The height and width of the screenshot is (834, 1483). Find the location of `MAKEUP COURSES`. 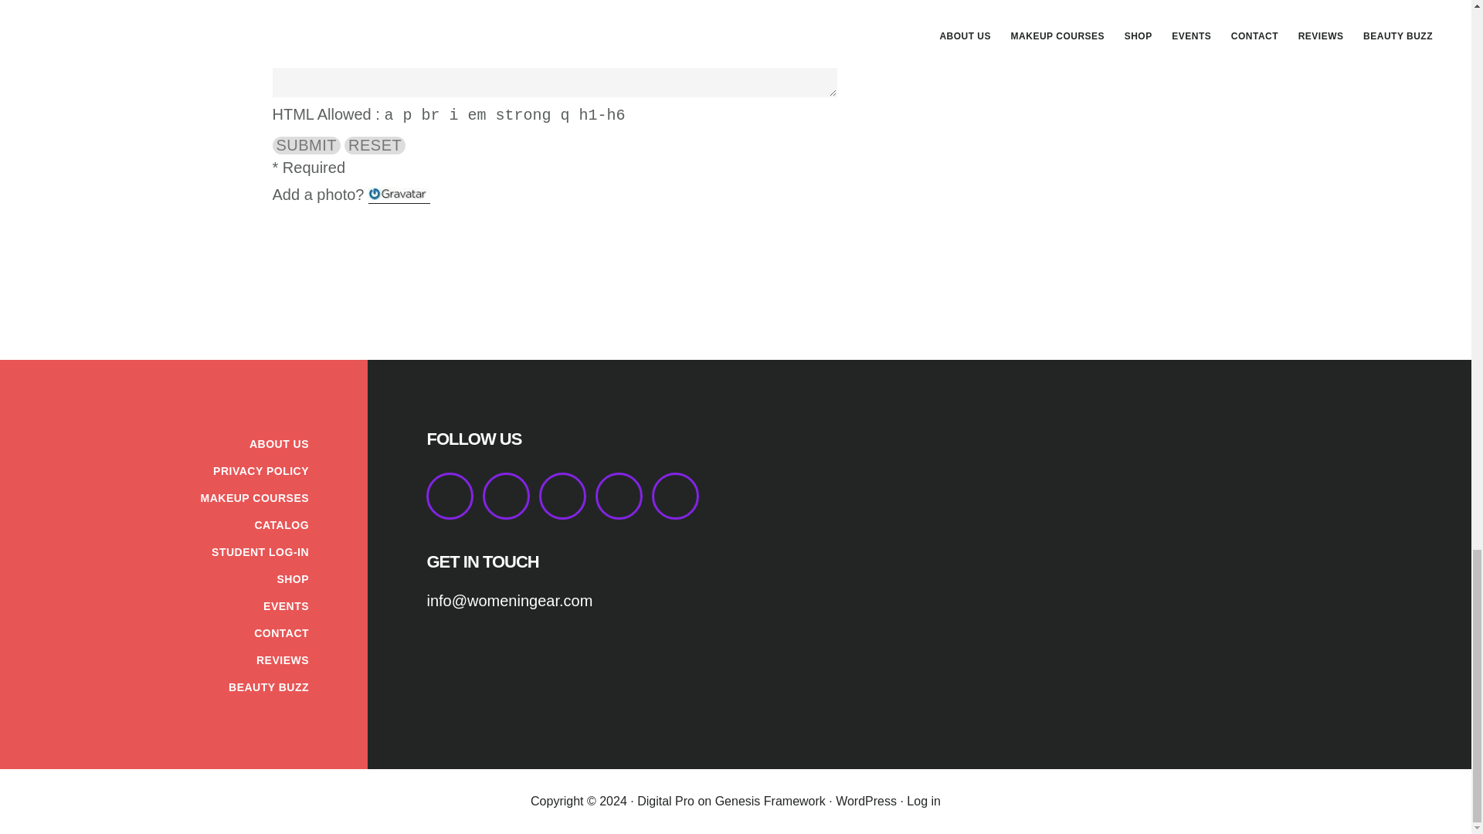

MAKEUP COURSES is located at coordinates (255, 498).